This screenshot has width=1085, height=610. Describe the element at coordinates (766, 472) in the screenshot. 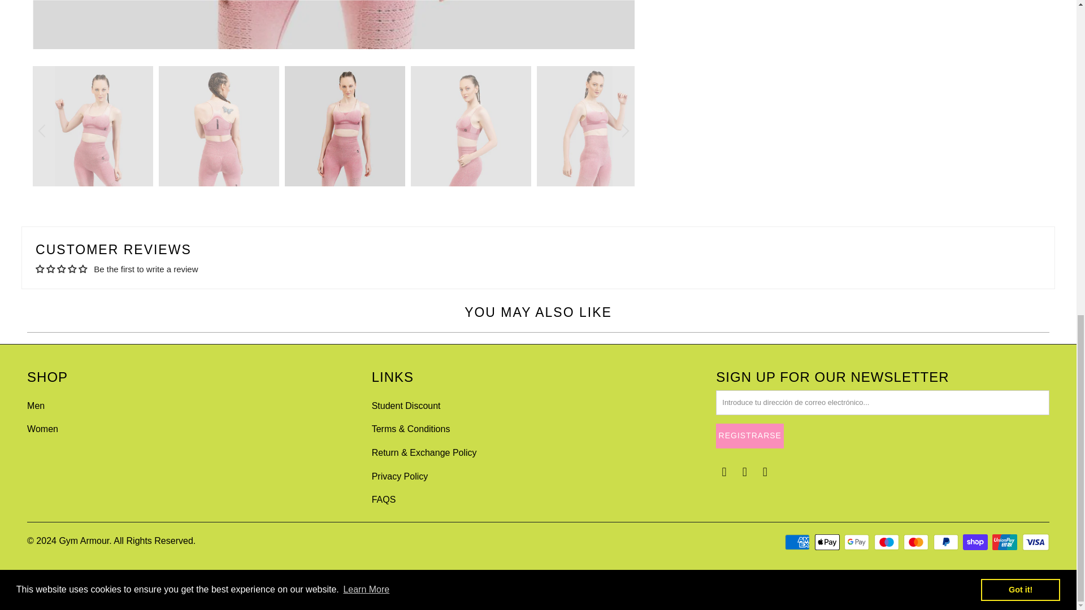

I see `Email Gym Armour ` at that location.